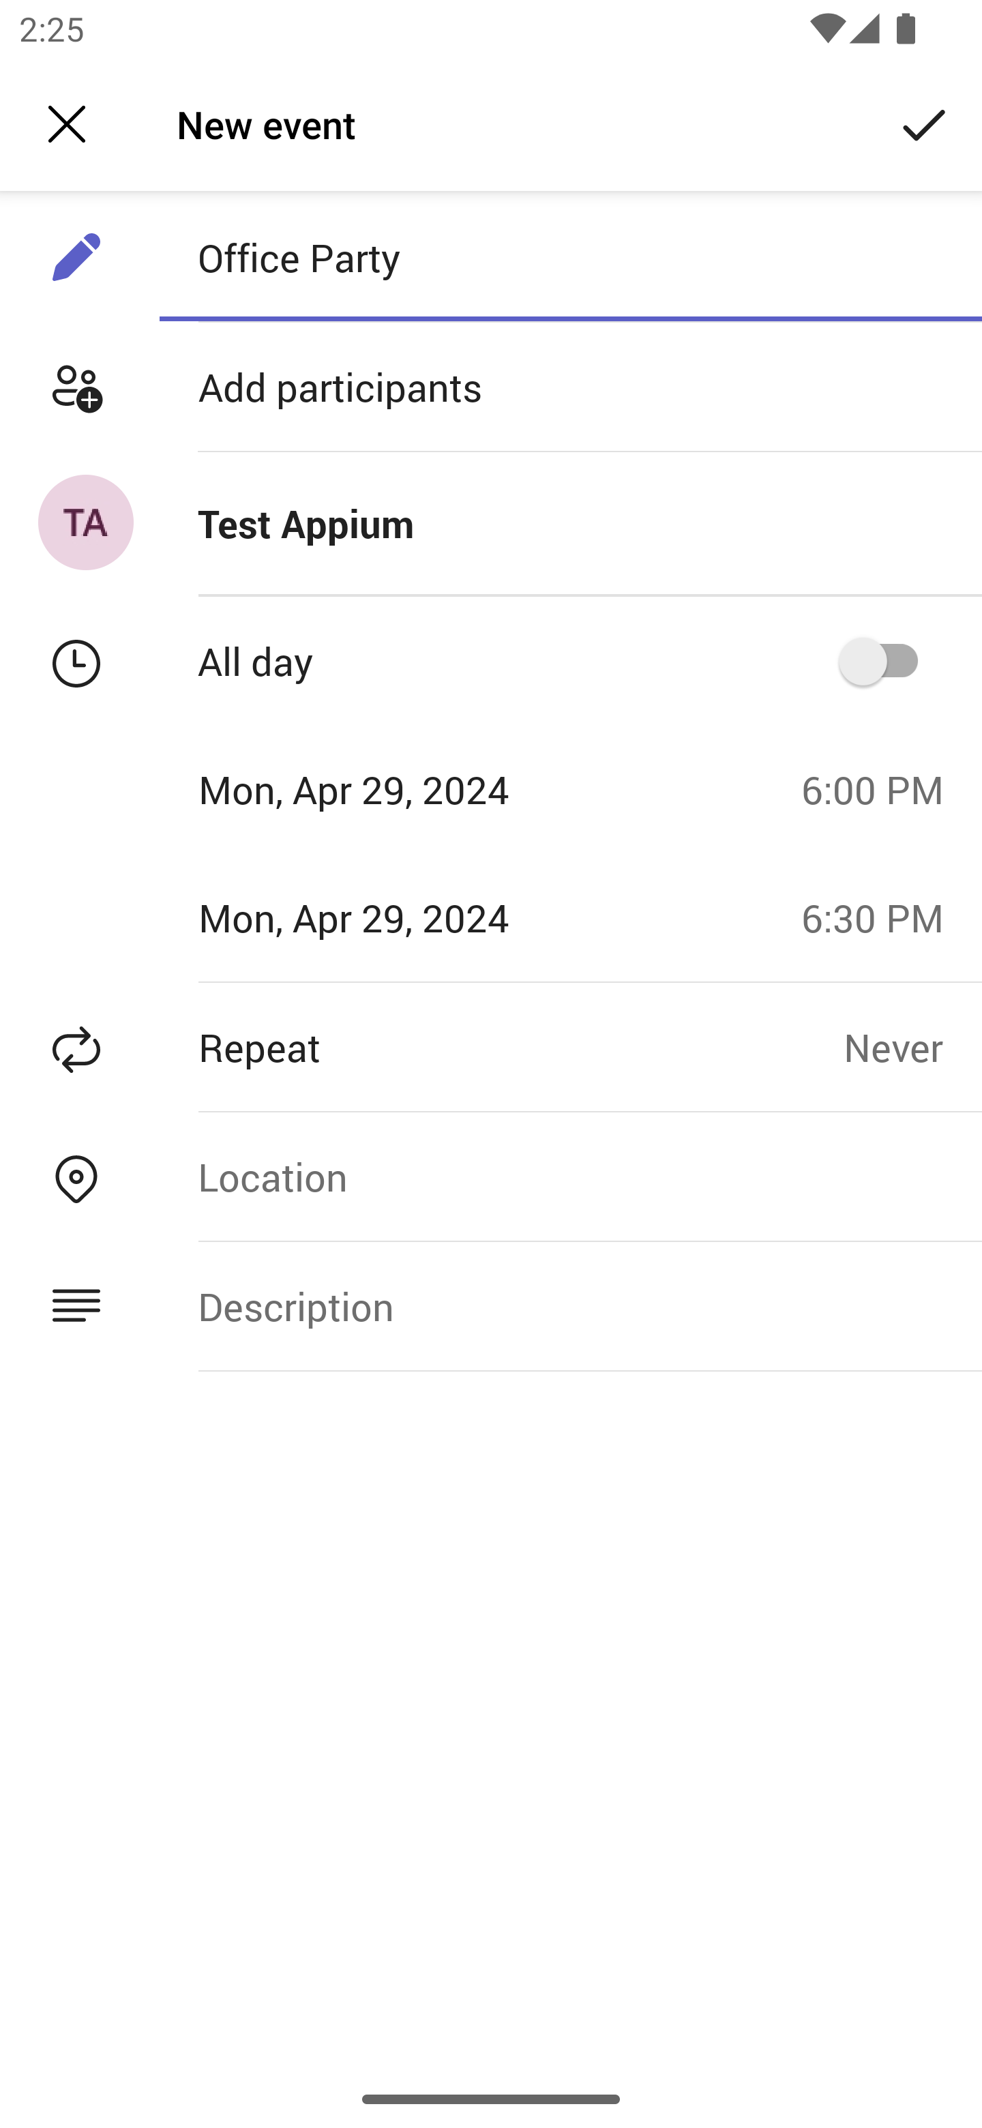  I want to click on Never Repeat Never, so click(912, 1046).